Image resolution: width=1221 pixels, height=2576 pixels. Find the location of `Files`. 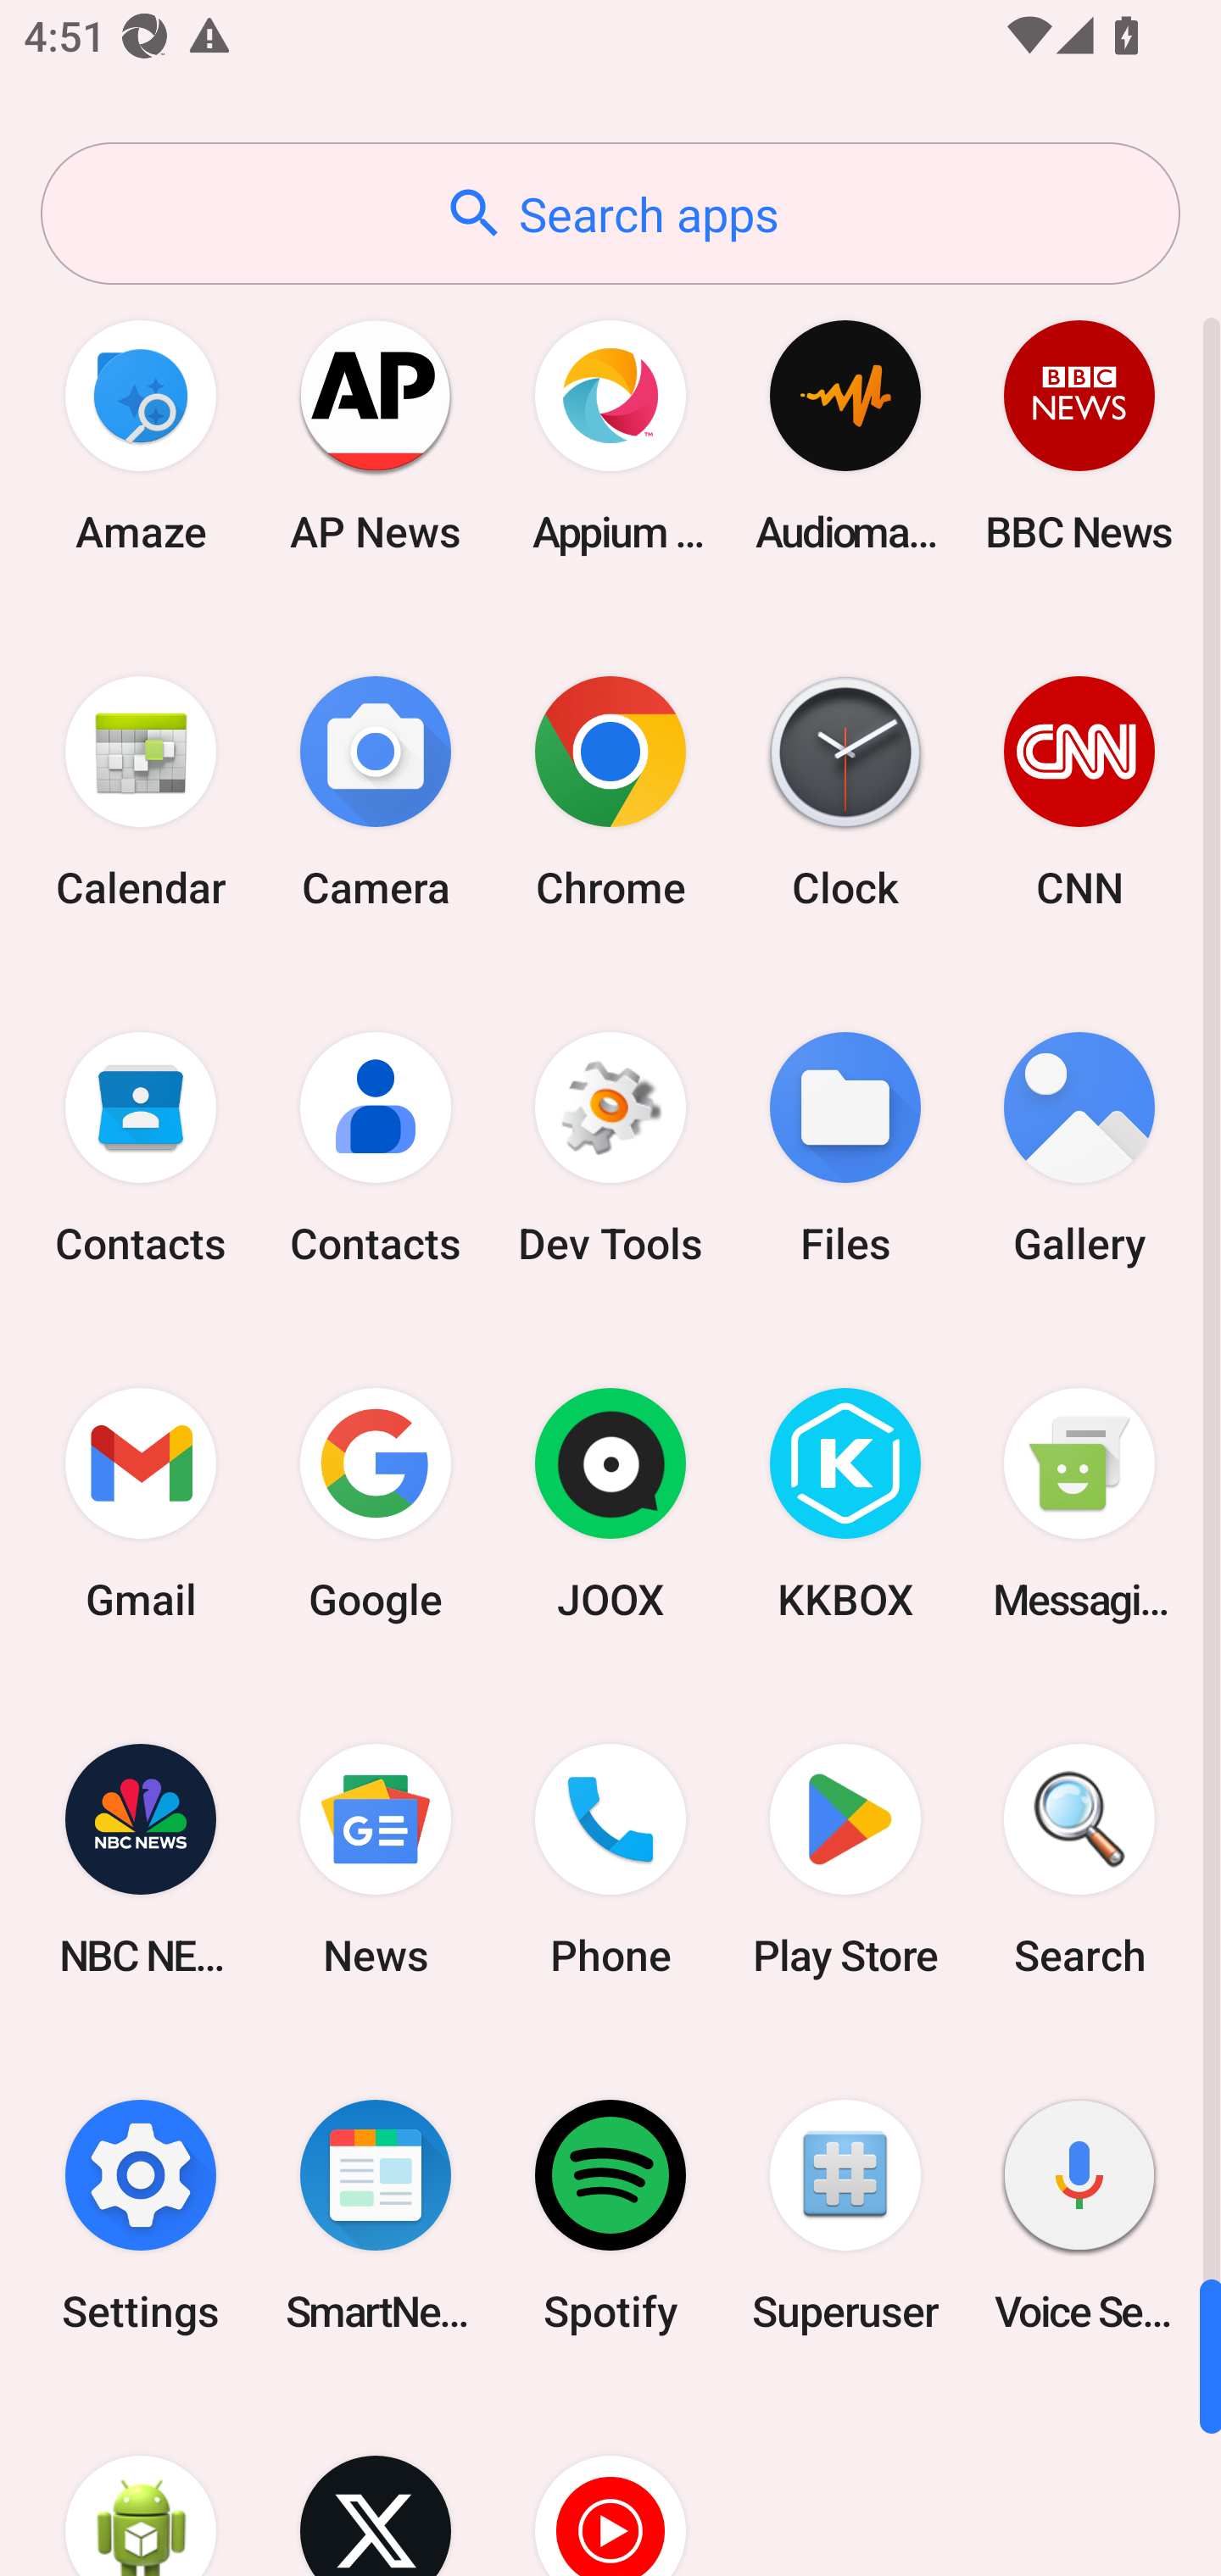

Files is located at coordinates (845, 1149).